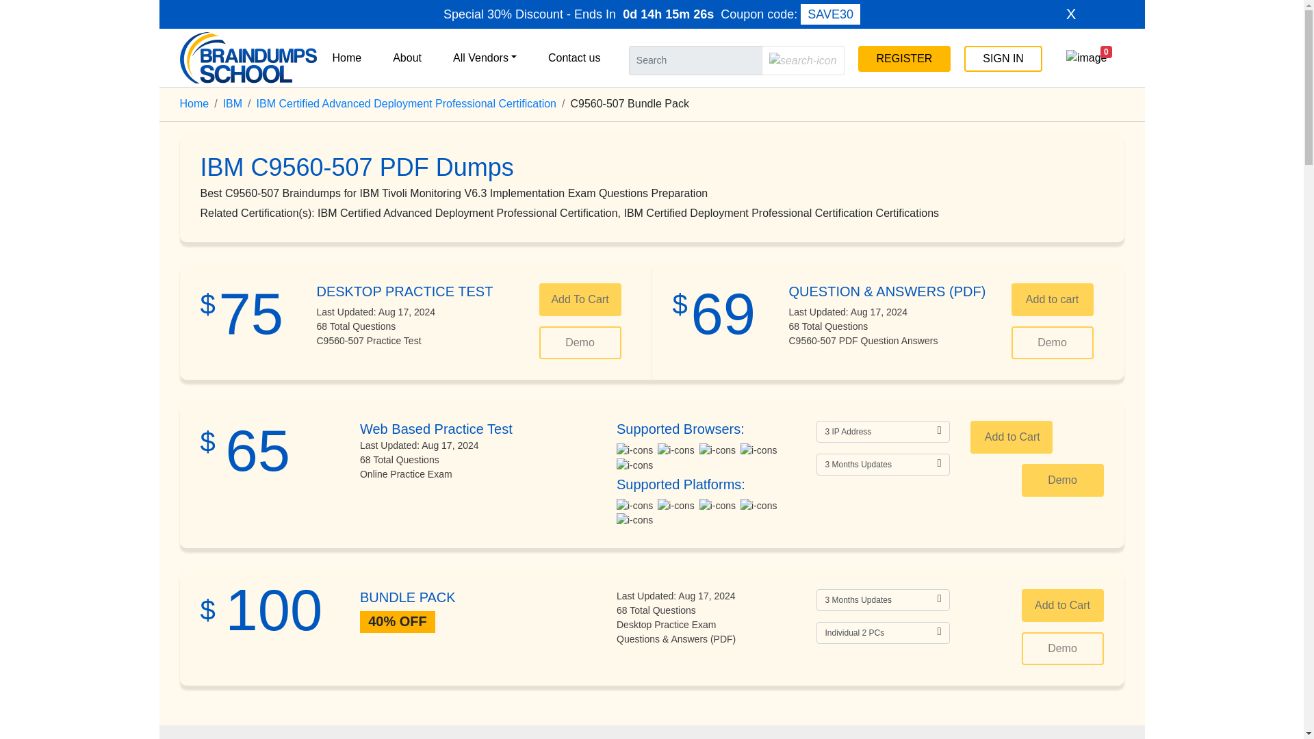  I want to click on Home, so click(194, 103).